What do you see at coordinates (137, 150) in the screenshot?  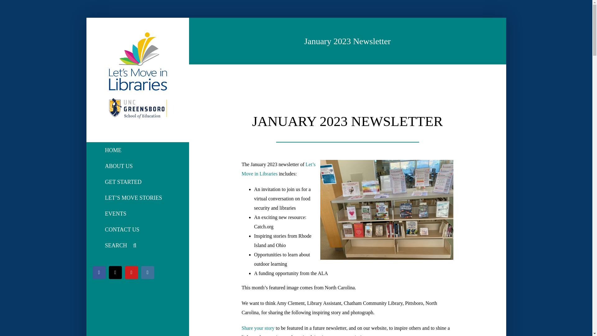 I see `HOME` at bounding box center [137, 150].